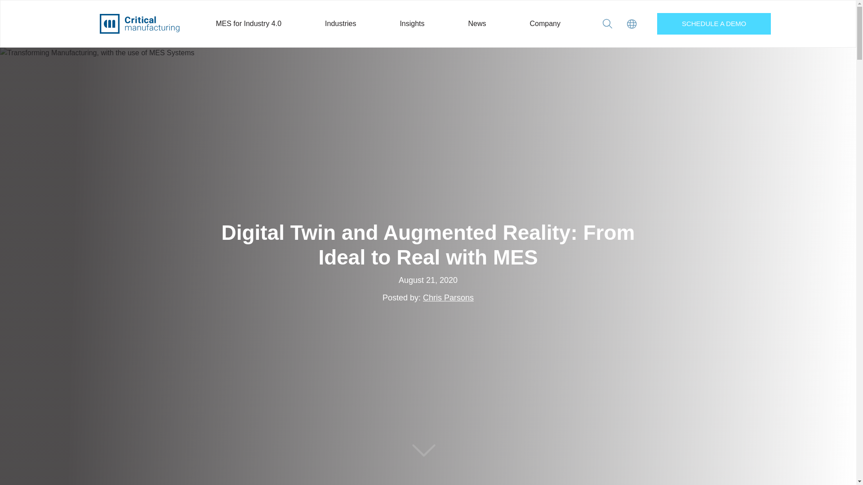  Describe the element at coordinates (341, 23) in the screenshot. I see `Industries` at that location.